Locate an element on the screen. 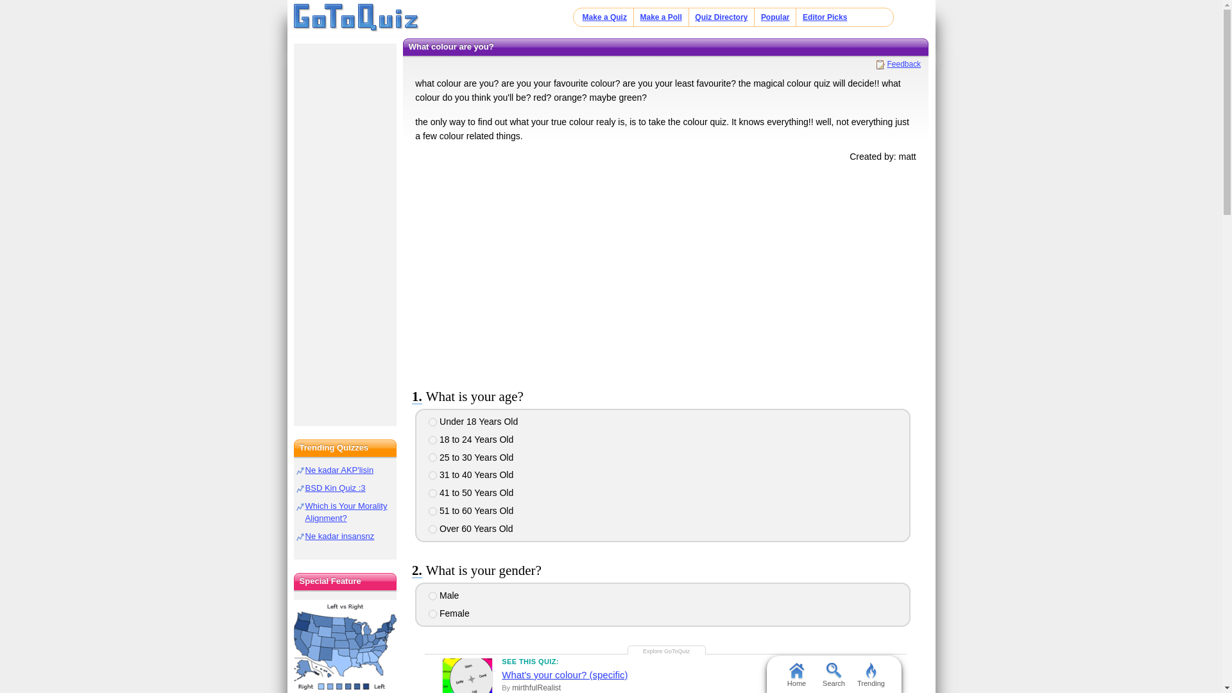 Image resolution: width=1232 pixels, height=693 pixels. 4 is located at coordinates (432, 475).